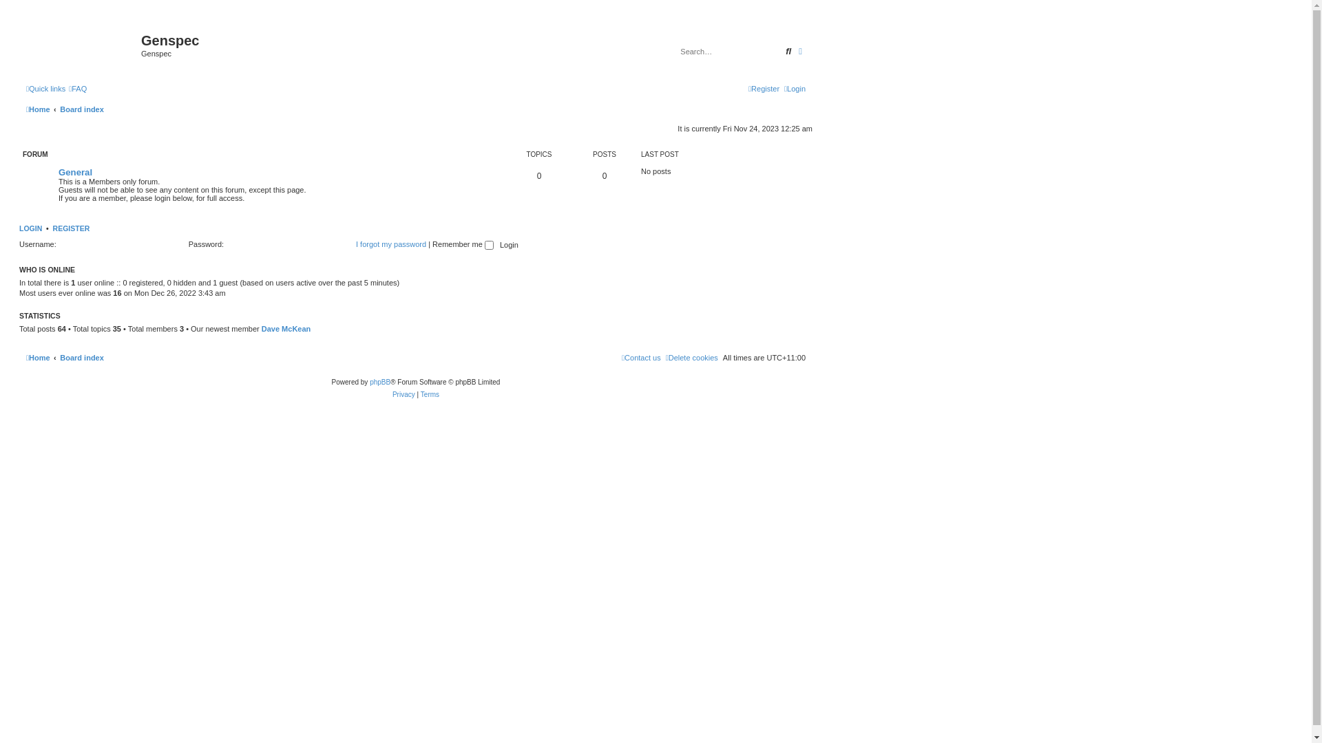  Describe the element at coordinates (39, 109) in the screenshot. I see `Home` at that location.